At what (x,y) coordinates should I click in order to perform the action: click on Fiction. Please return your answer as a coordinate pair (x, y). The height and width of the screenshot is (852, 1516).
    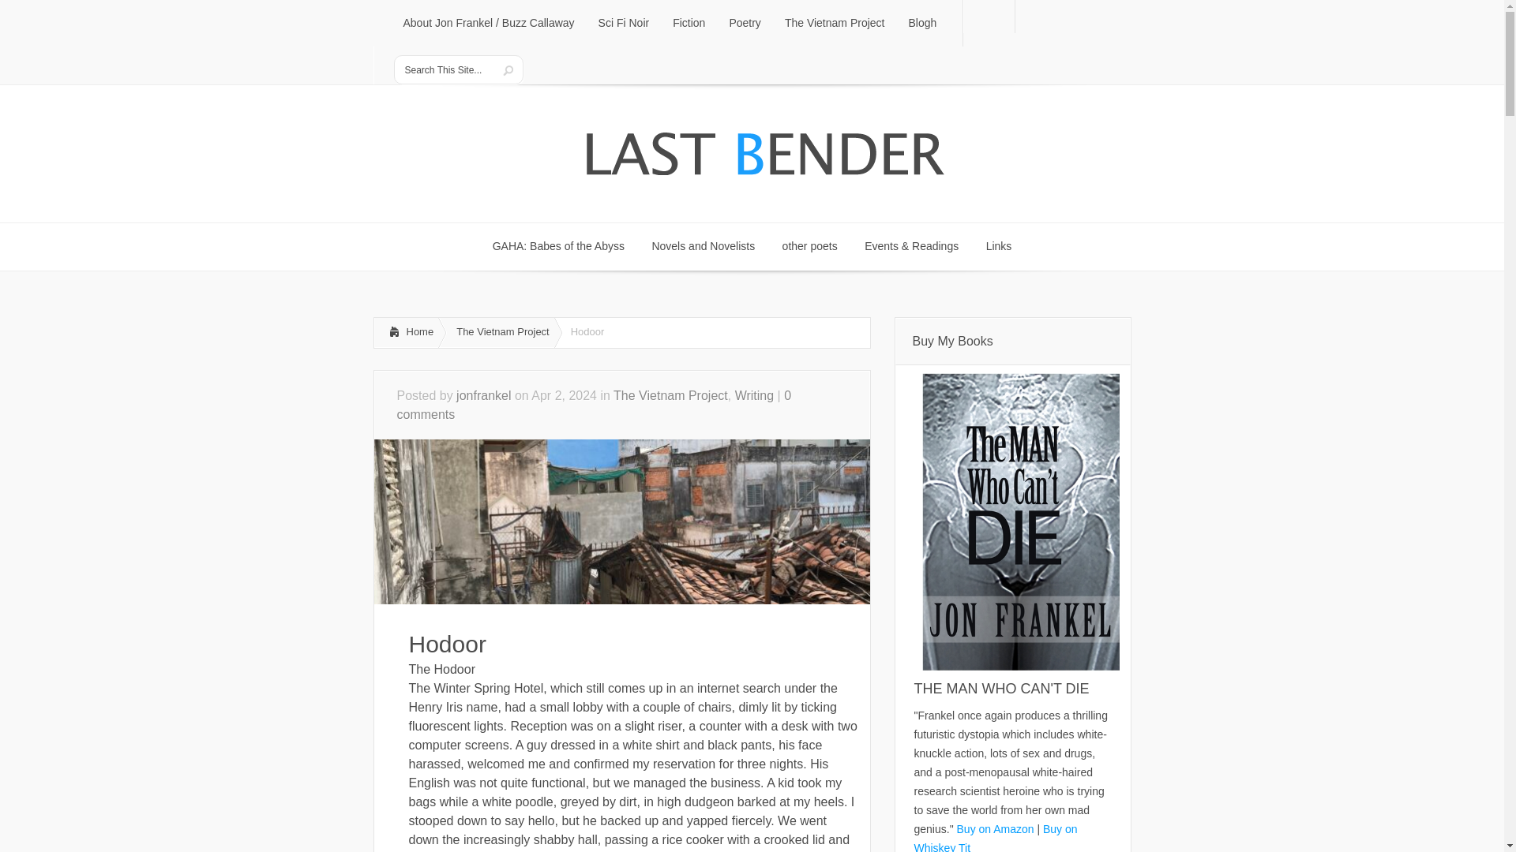
    Looking at the image, I should click on (689, 24).